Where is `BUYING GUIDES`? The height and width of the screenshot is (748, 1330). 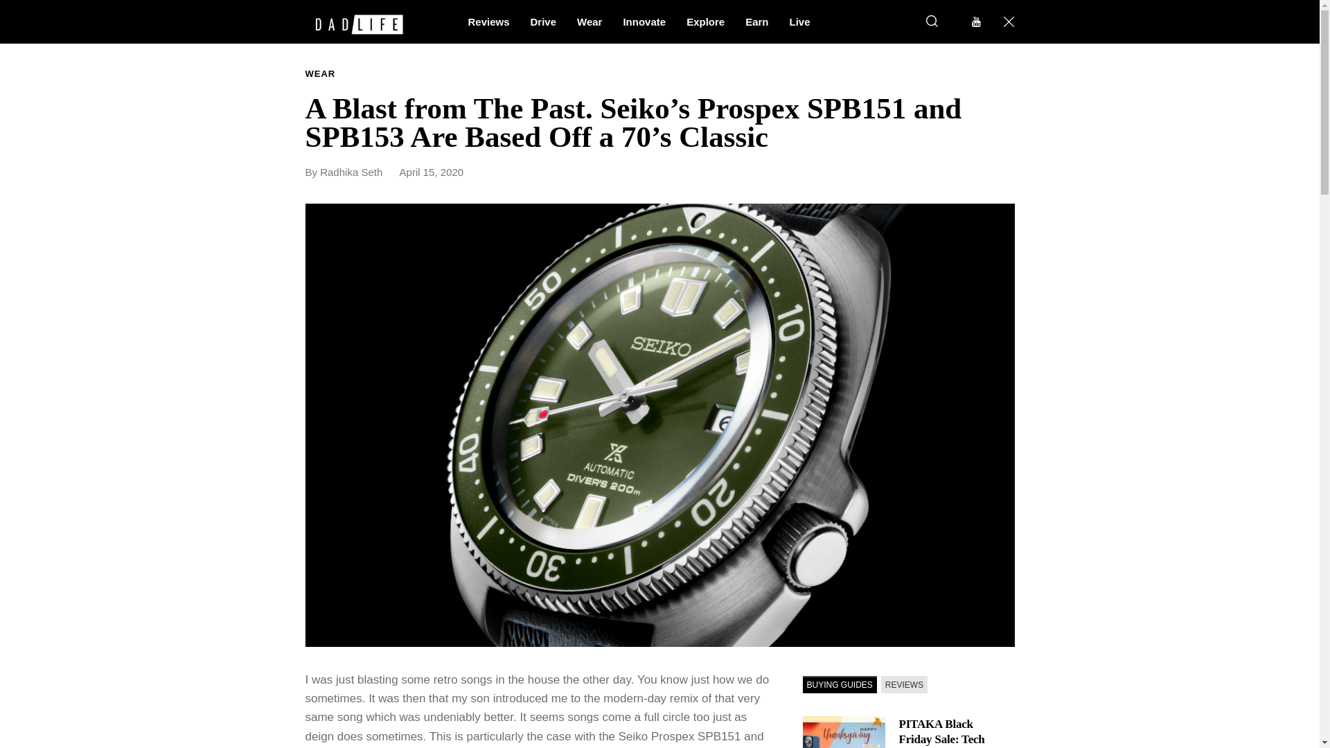
BUYING GUIDES is located at coordinates (839, 684).